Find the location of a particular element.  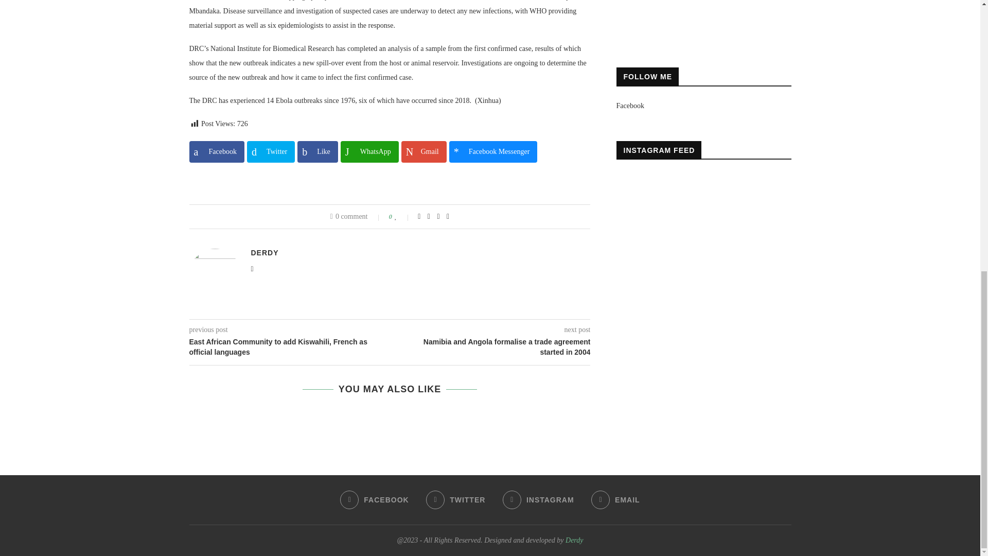

Share on Twitter is located at coordinates (271, 152).